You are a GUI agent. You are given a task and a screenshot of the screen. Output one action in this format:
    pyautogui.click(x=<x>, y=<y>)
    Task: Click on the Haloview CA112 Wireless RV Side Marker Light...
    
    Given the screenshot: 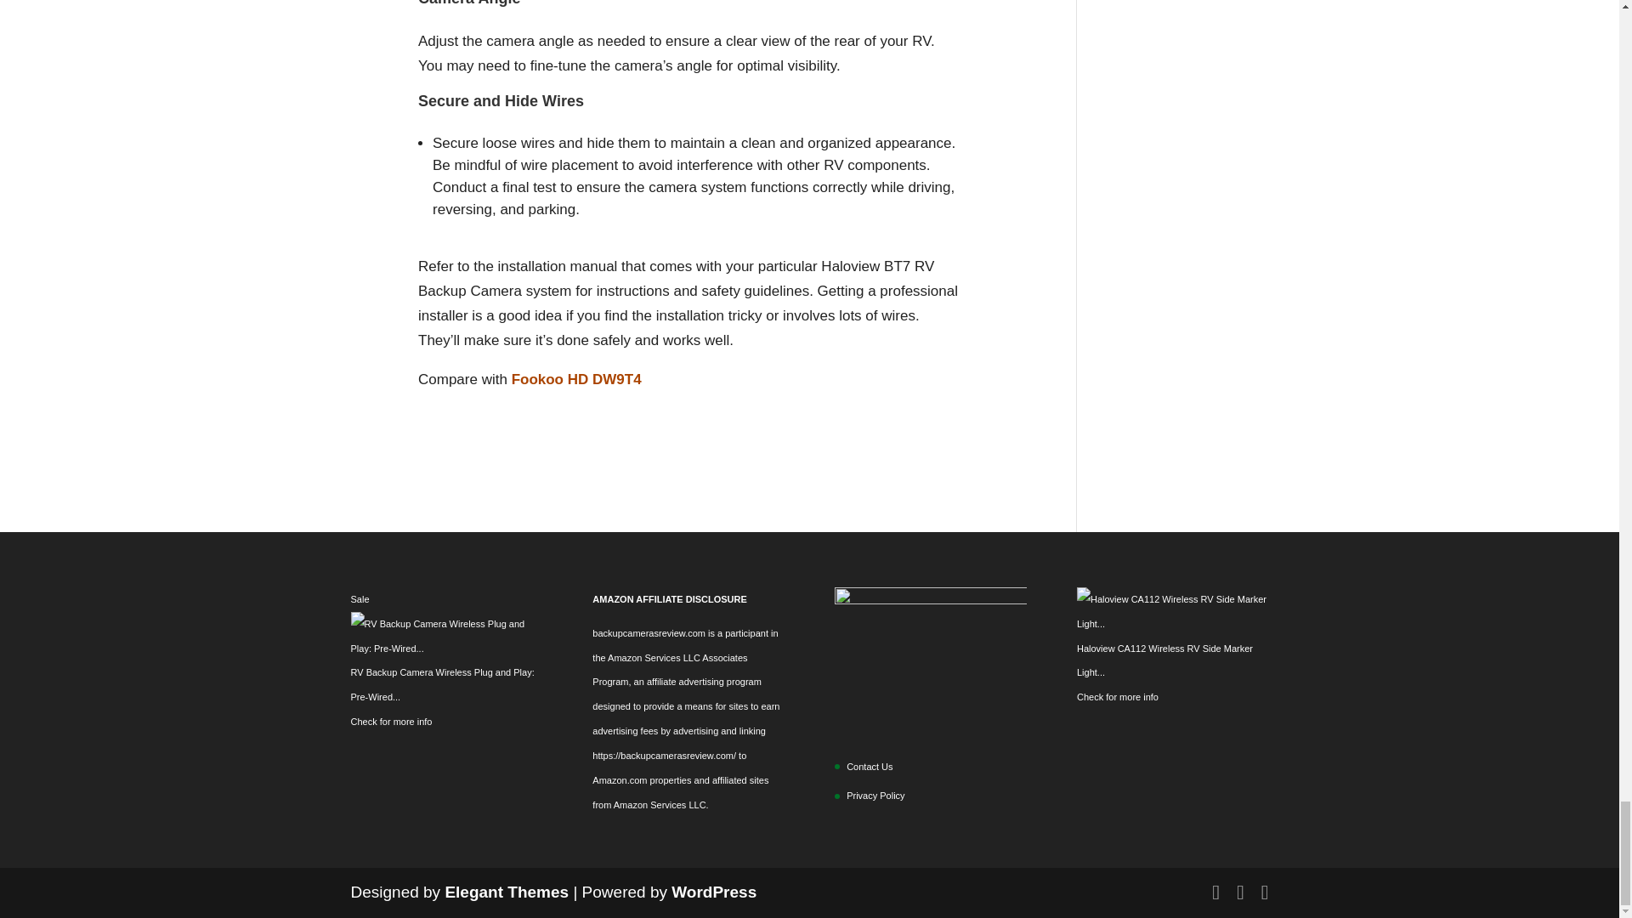 What is the action you would take?
    pyautogui.click(x=1164, y=661)
    